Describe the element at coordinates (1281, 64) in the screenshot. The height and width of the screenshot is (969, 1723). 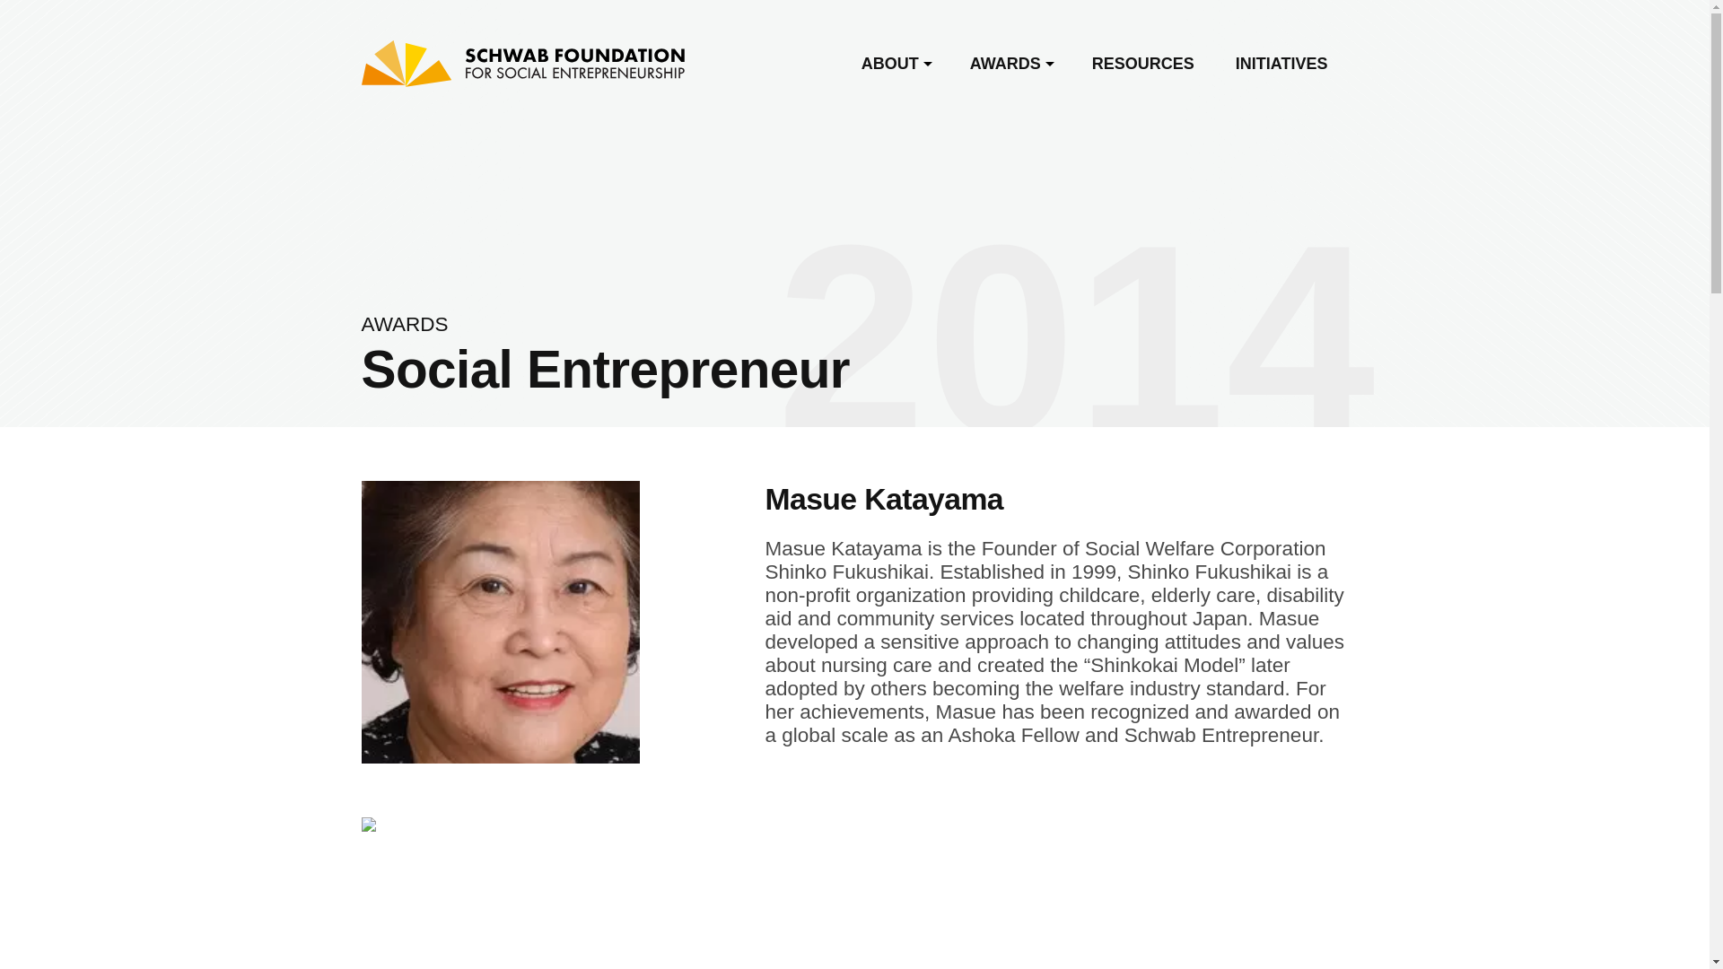
I see `INITIATIVES` at that location.